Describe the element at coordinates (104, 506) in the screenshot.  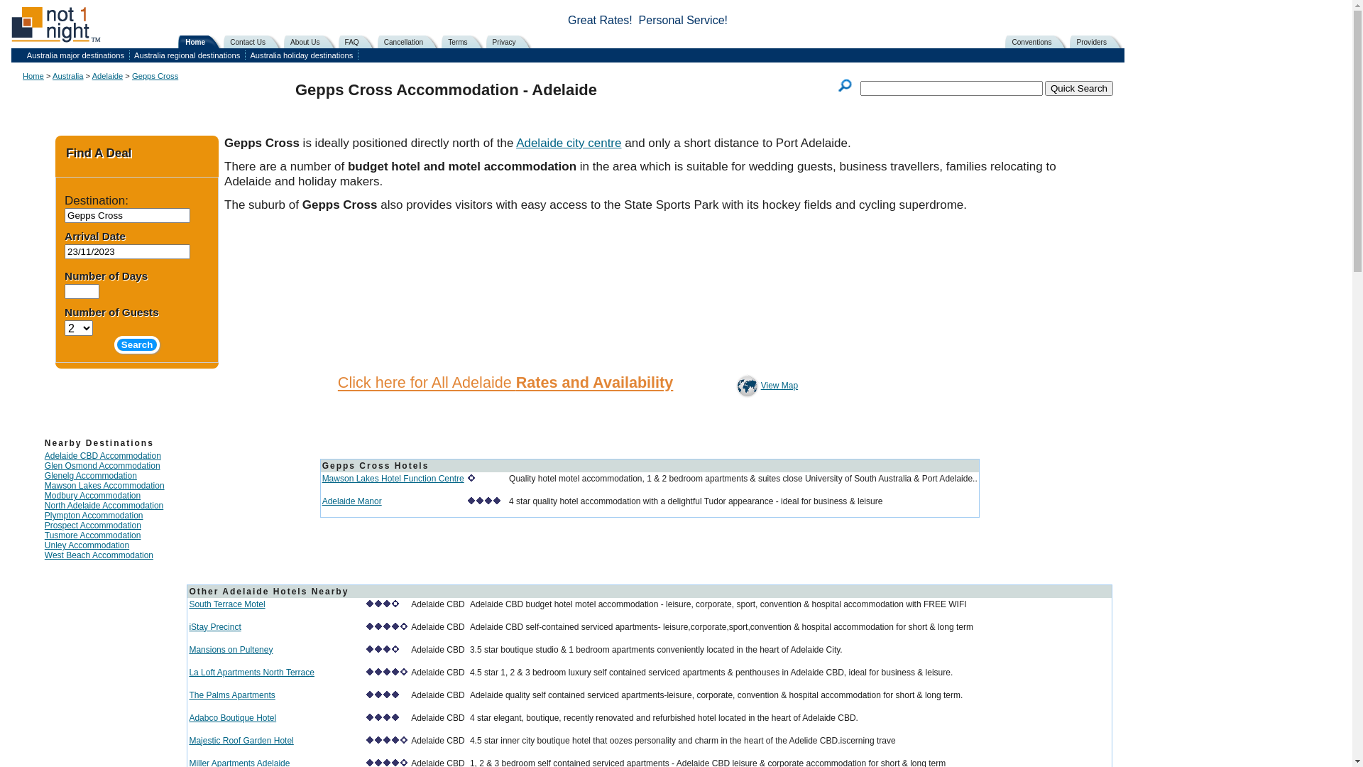
I see `North Adelaide Accommodation` at that location.